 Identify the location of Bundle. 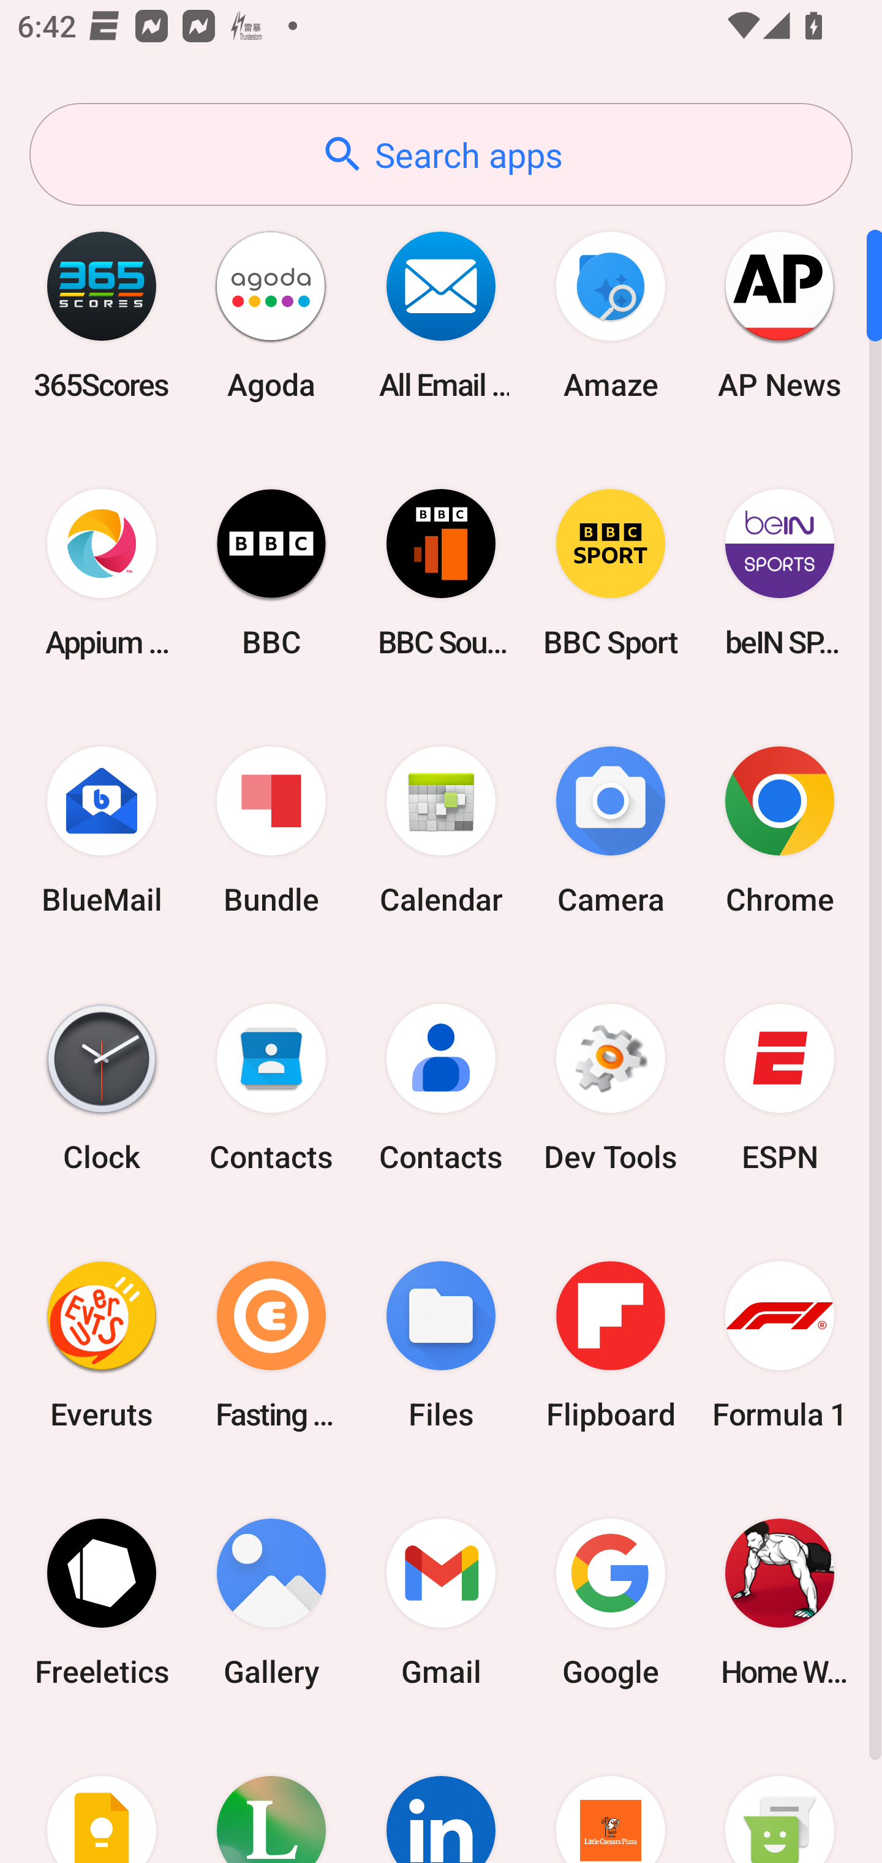
(271, 831).